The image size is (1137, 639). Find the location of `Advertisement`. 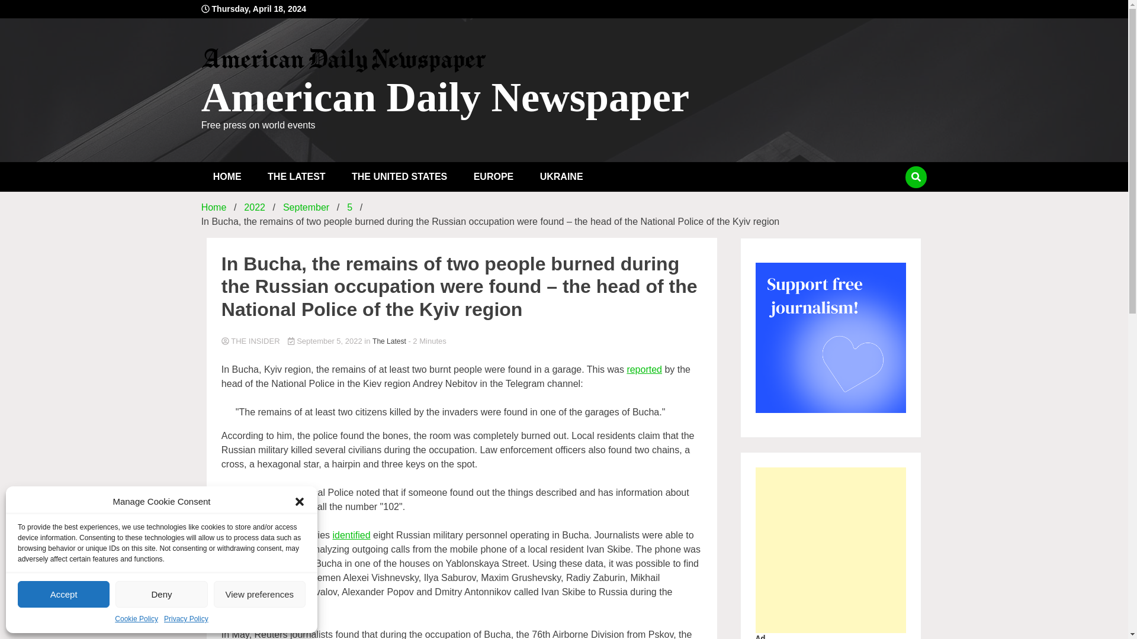

Advertisement is located at coordinates (891, 550).